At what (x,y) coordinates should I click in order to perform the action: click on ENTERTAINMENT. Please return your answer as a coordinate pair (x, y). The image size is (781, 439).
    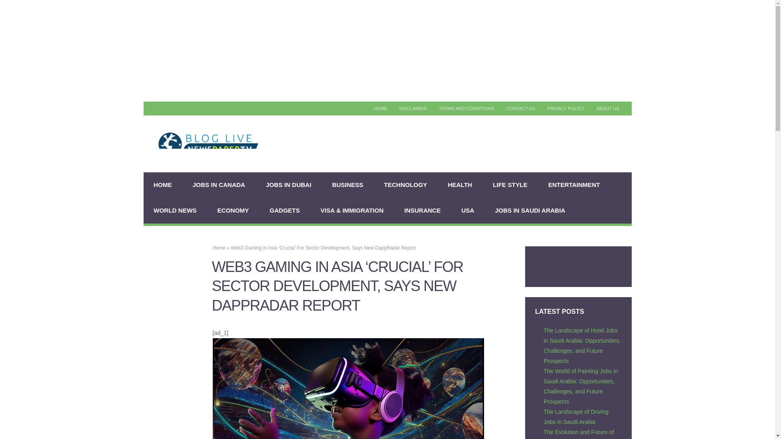
    Looking at the image, I should click on (574, 185).